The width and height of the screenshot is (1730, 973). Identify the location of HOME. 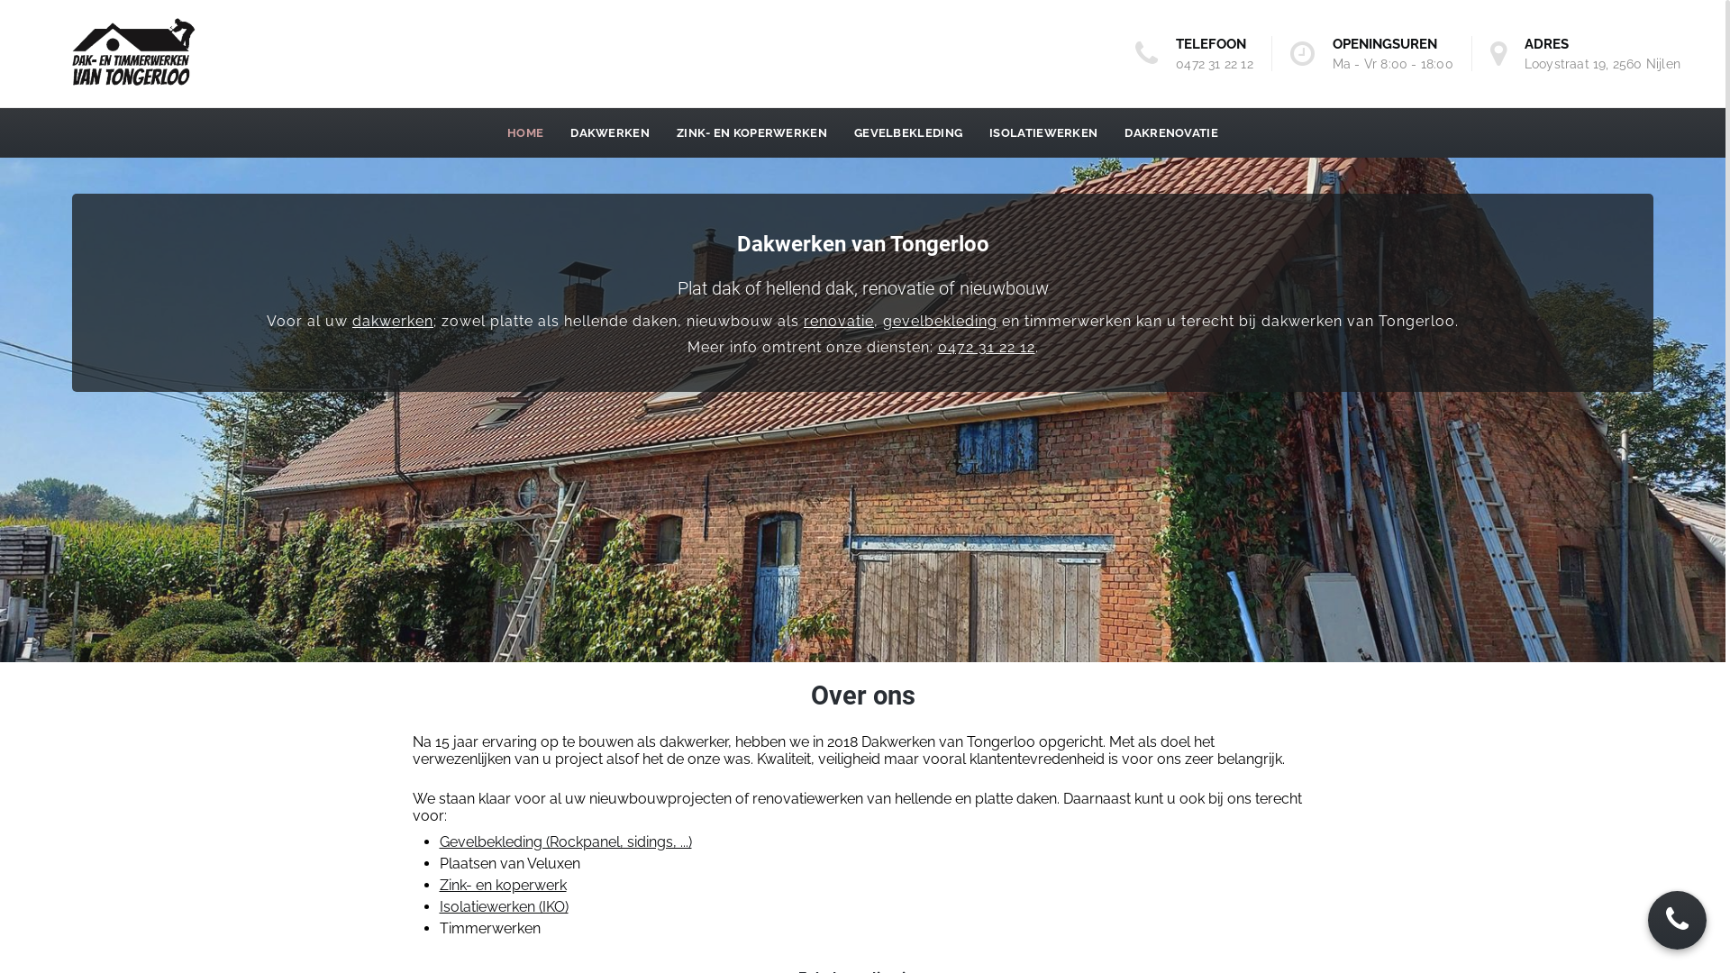
(525, 133).